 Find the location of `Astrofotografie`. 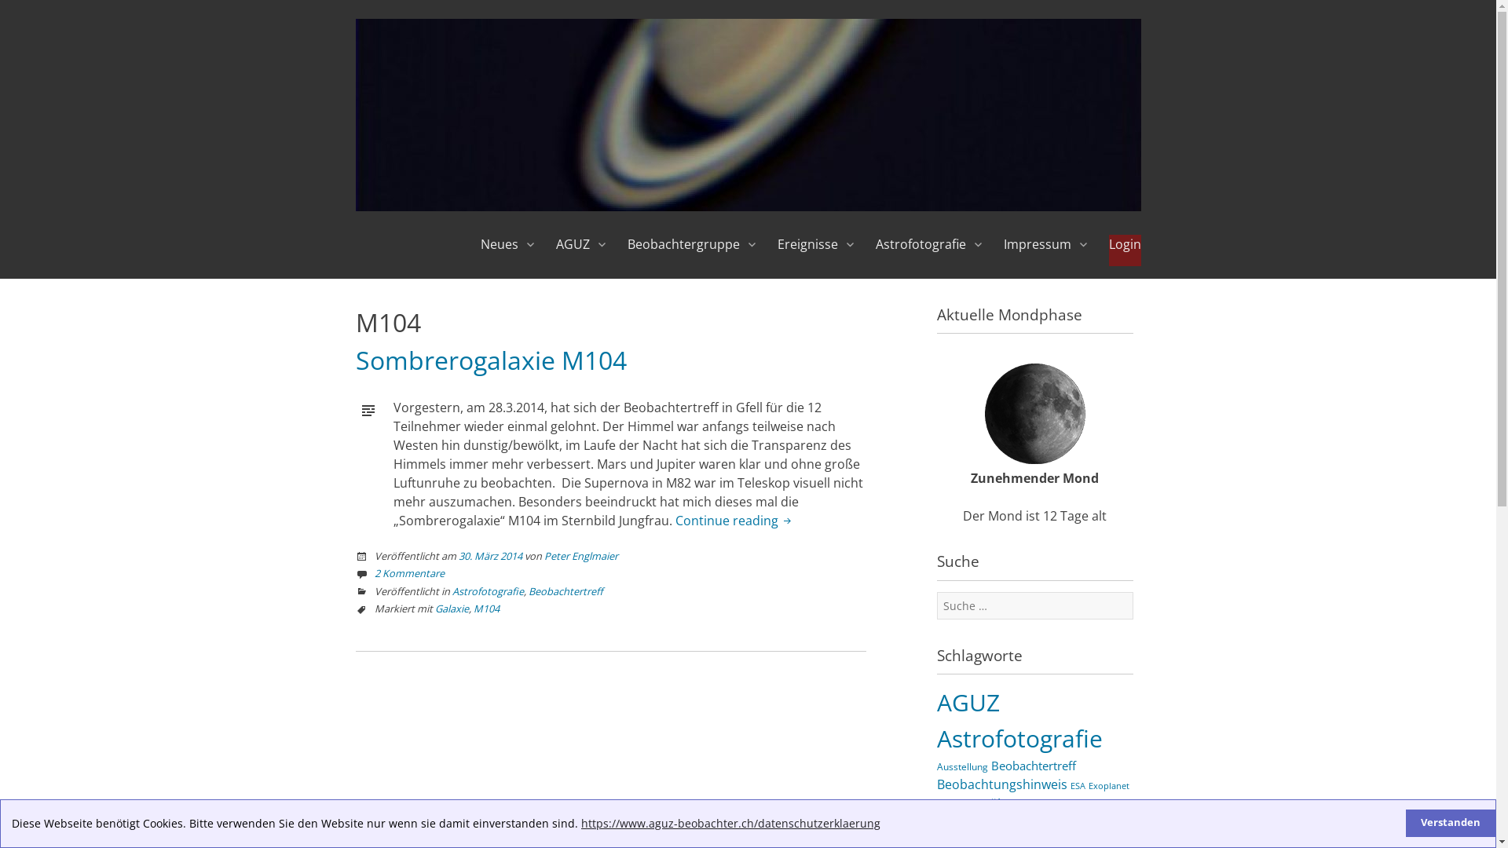

Astrofotografie is located at coordinates (489, 591).